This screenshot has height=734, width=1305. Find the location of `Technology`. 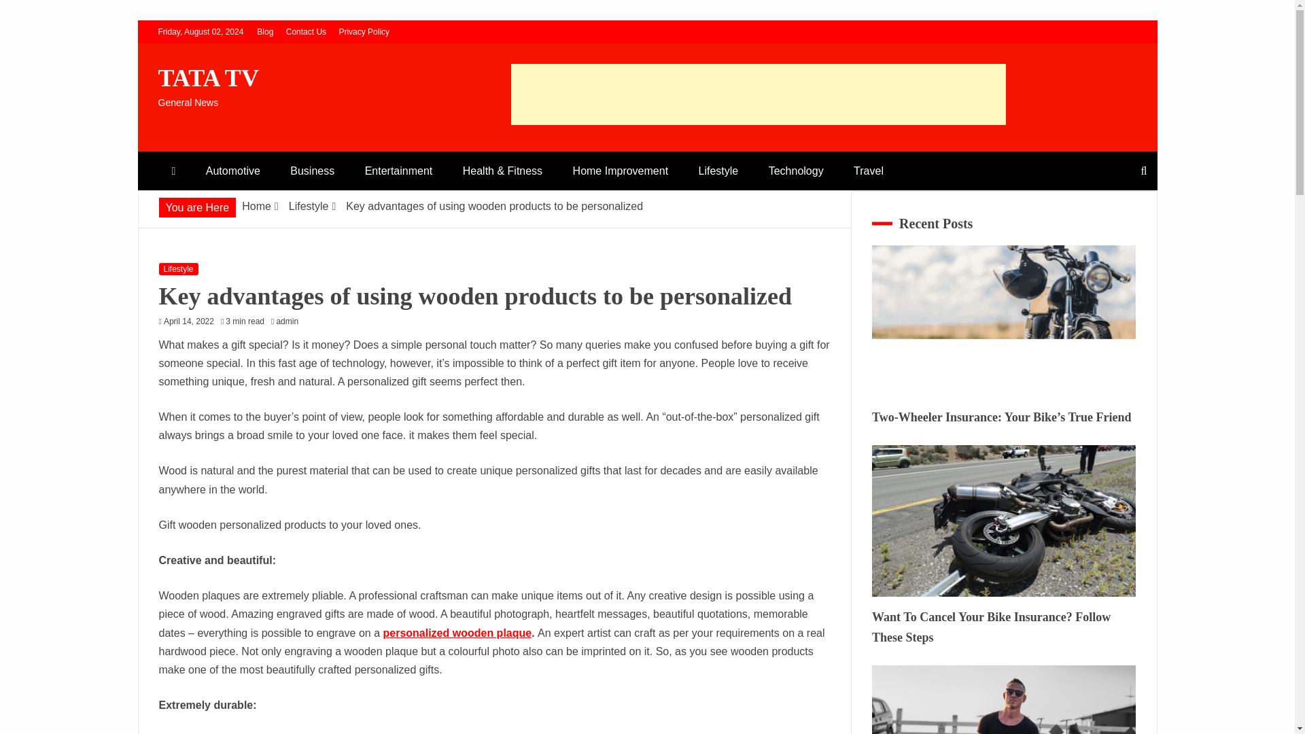

Technology is located at coordinates (797, 170).